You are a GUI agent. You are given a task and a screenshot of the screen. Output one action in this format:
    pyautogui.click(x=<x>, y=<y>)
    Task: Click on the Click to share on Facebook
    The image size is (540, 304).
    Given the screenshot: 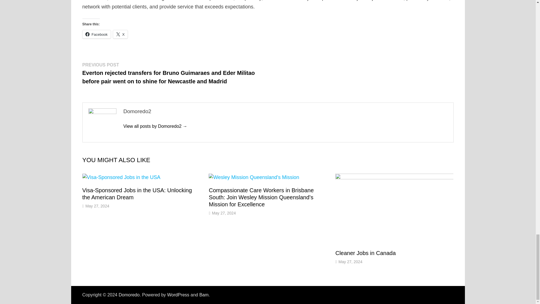 What is the action you would take?
    pyautogui.click(x=96, y=34)
    